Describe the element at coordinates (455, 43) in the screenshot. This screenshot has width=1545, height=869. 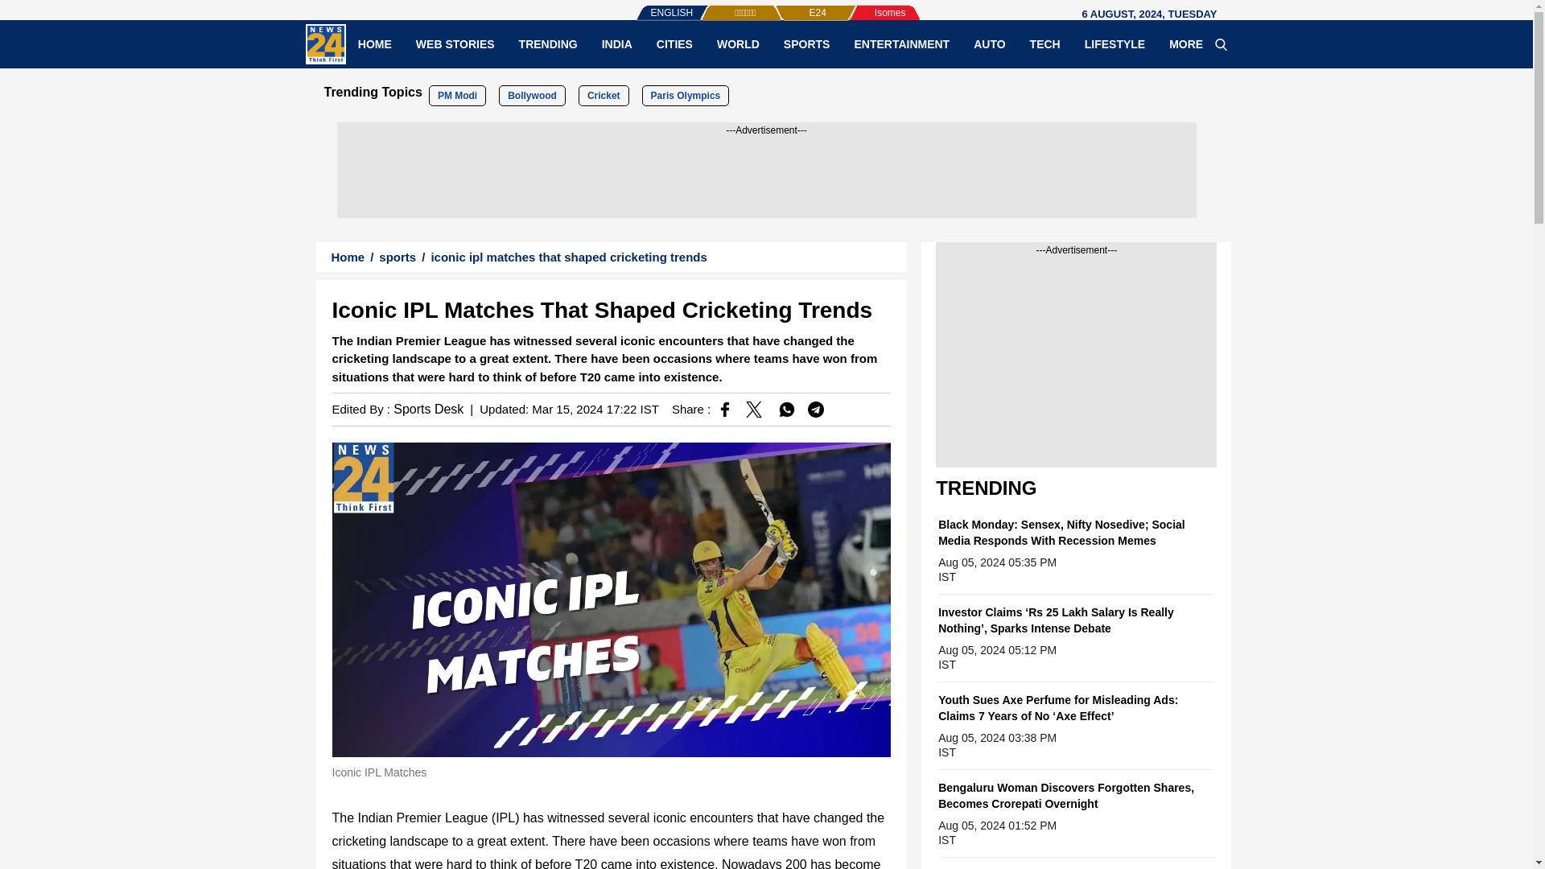
I see `WEB STORIES` at that location.